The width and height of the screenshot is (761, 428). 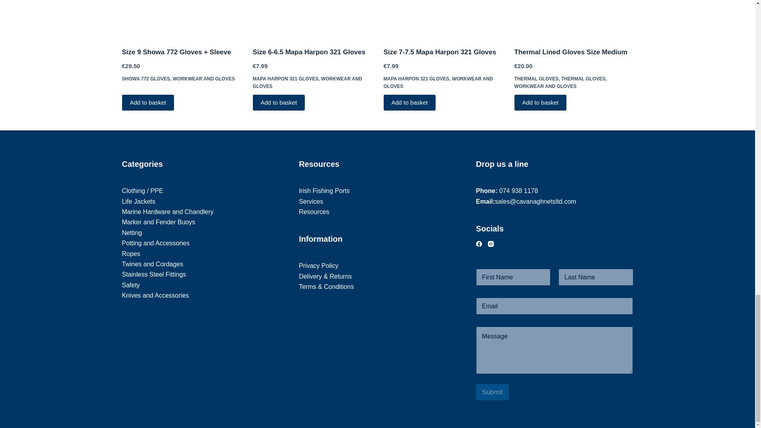 I want to click on Showa772, so click(x=182, y=18).